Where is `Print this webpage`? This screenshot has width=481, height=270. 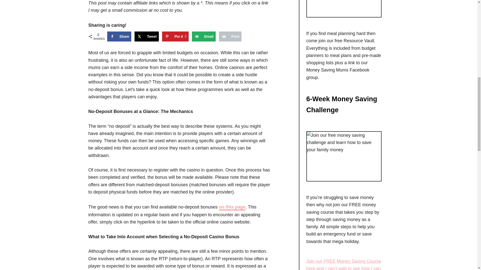 Print this webpage is located at coordinates (230, 36).